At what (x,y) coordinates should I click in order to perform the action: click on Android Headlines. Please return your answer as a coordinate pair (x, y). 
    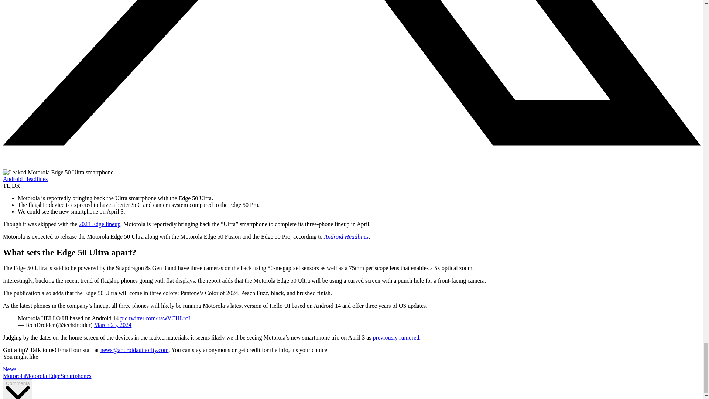
    Looking at the image, I should click on (25, 179).